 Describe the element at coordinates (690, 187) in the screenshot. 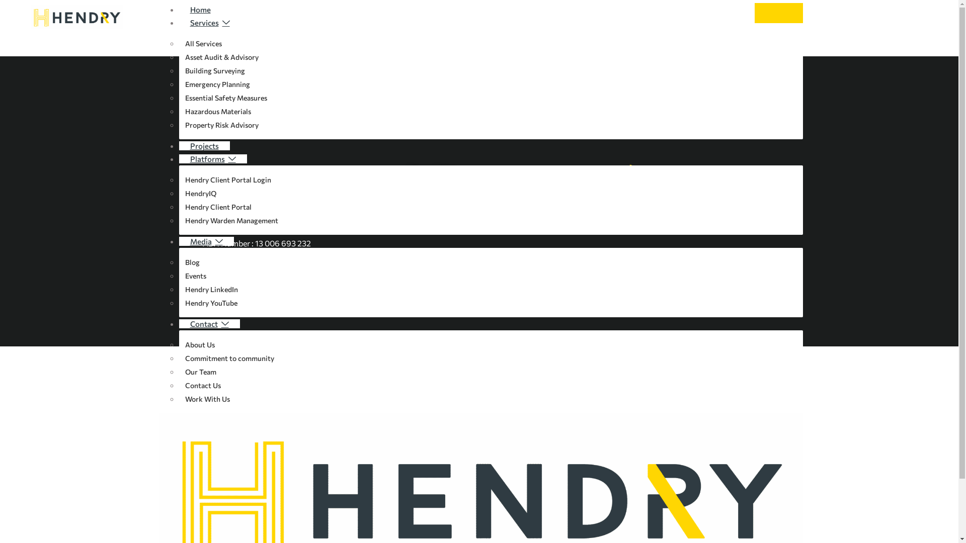

I see `info@hendry.com.au` at that location.